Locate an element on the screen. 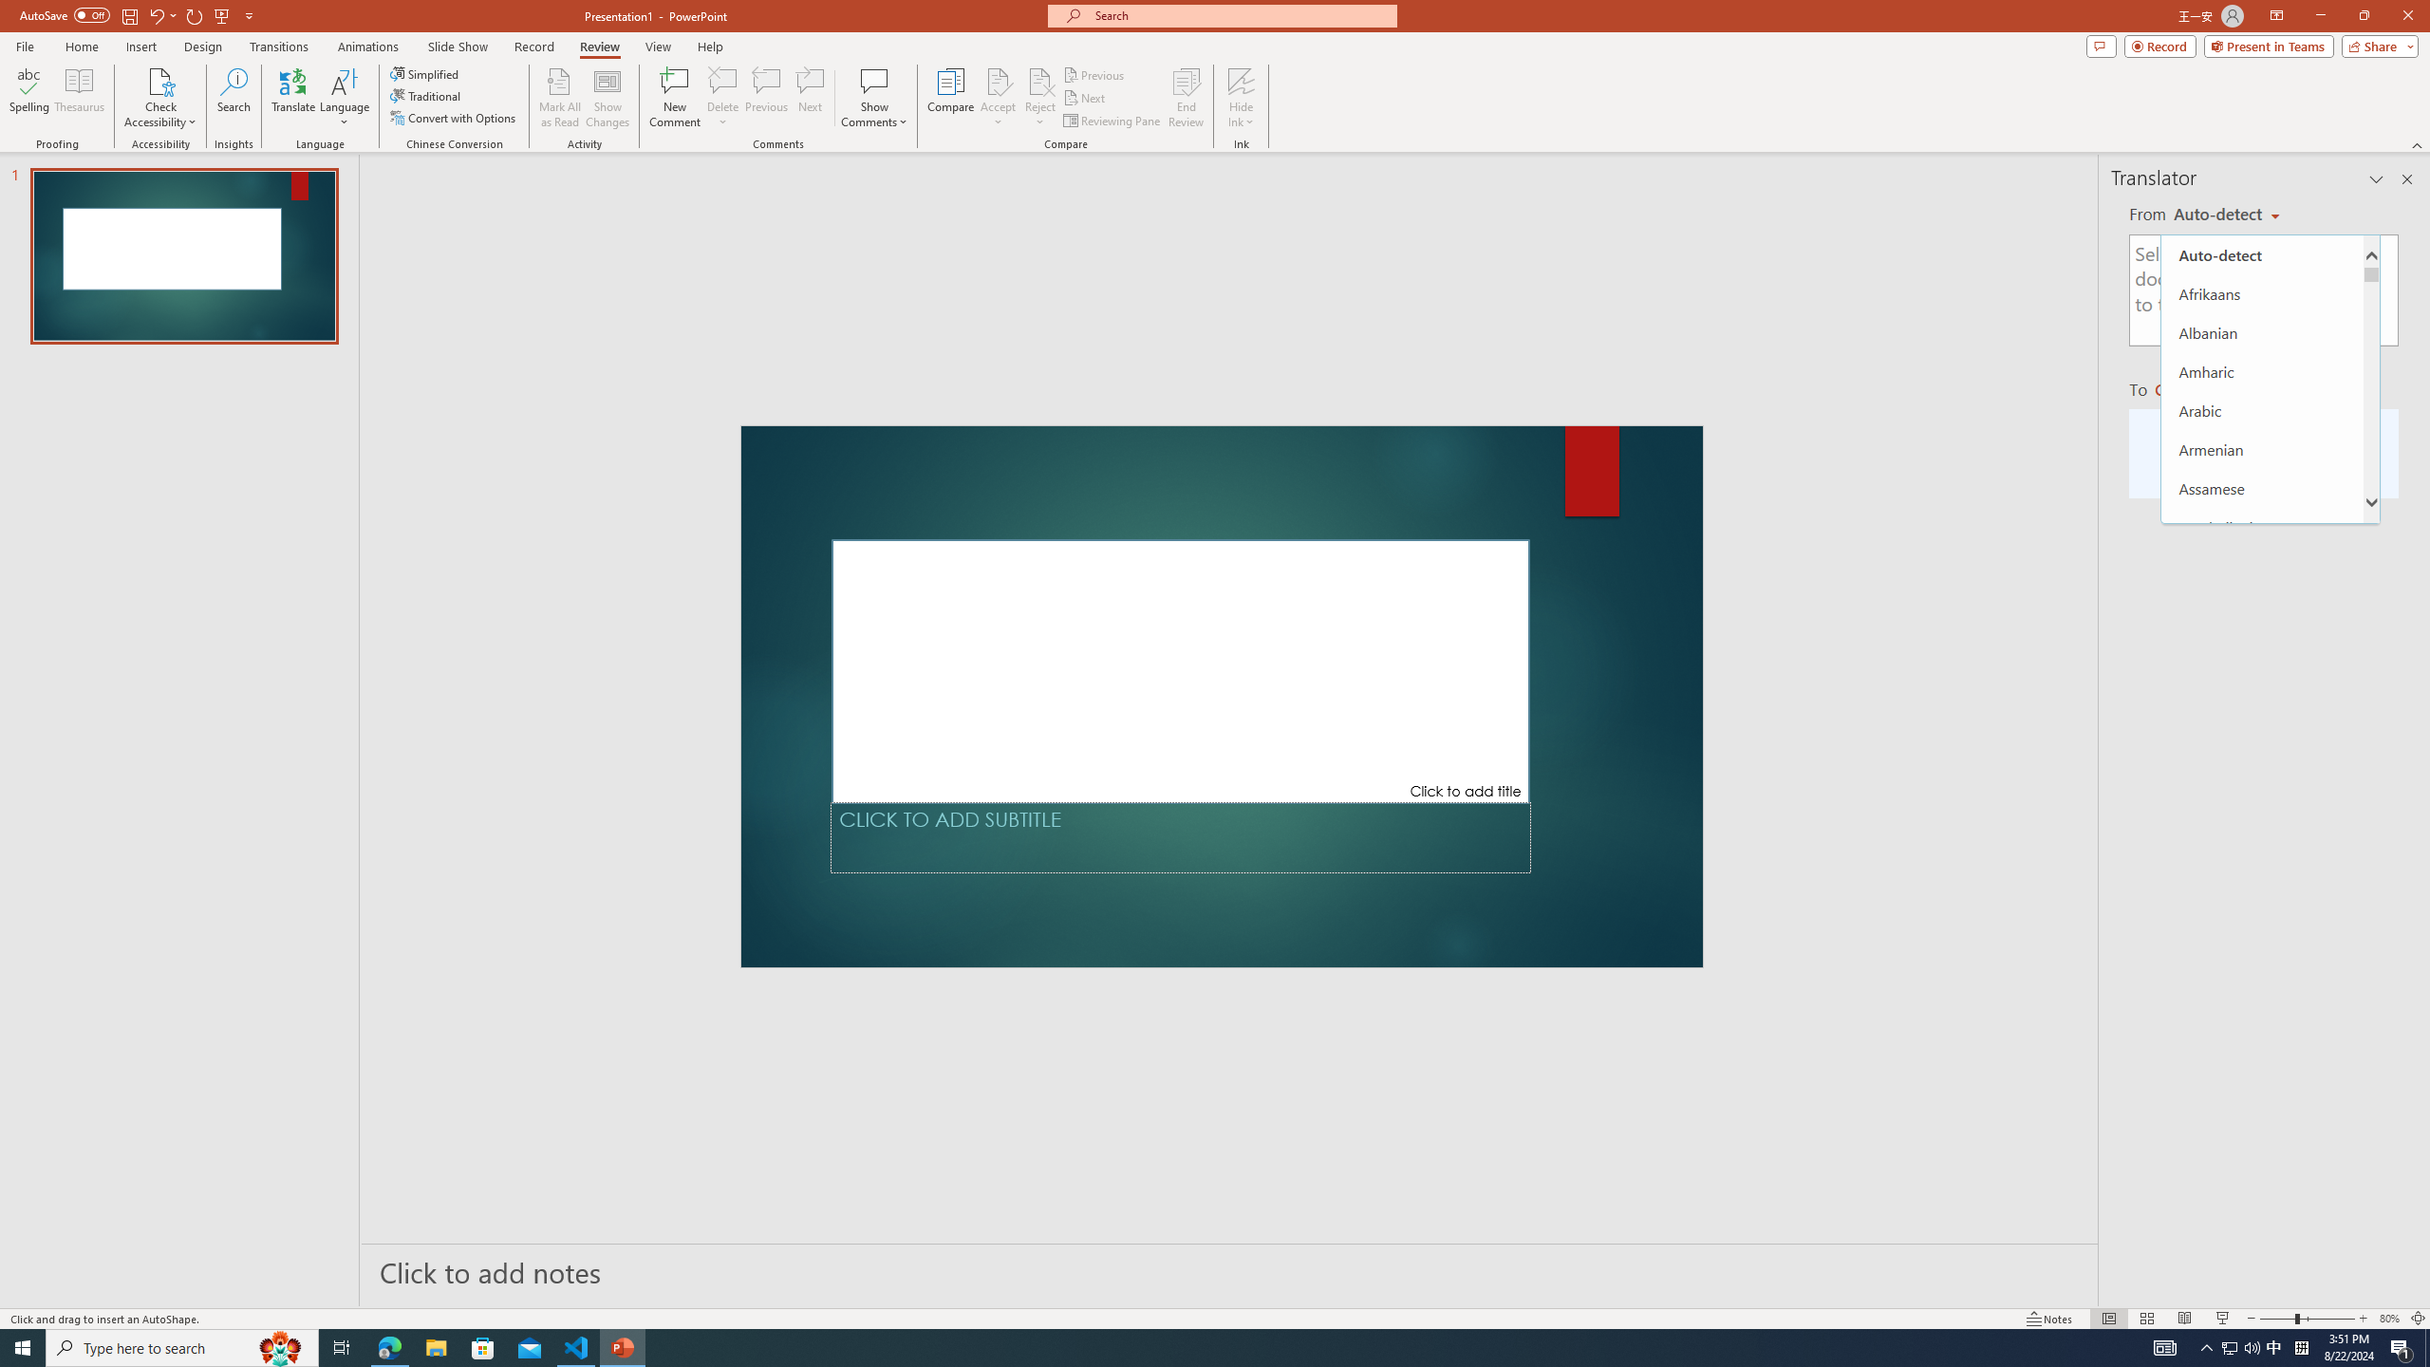  Czech is located at coordinates (2193, 388).